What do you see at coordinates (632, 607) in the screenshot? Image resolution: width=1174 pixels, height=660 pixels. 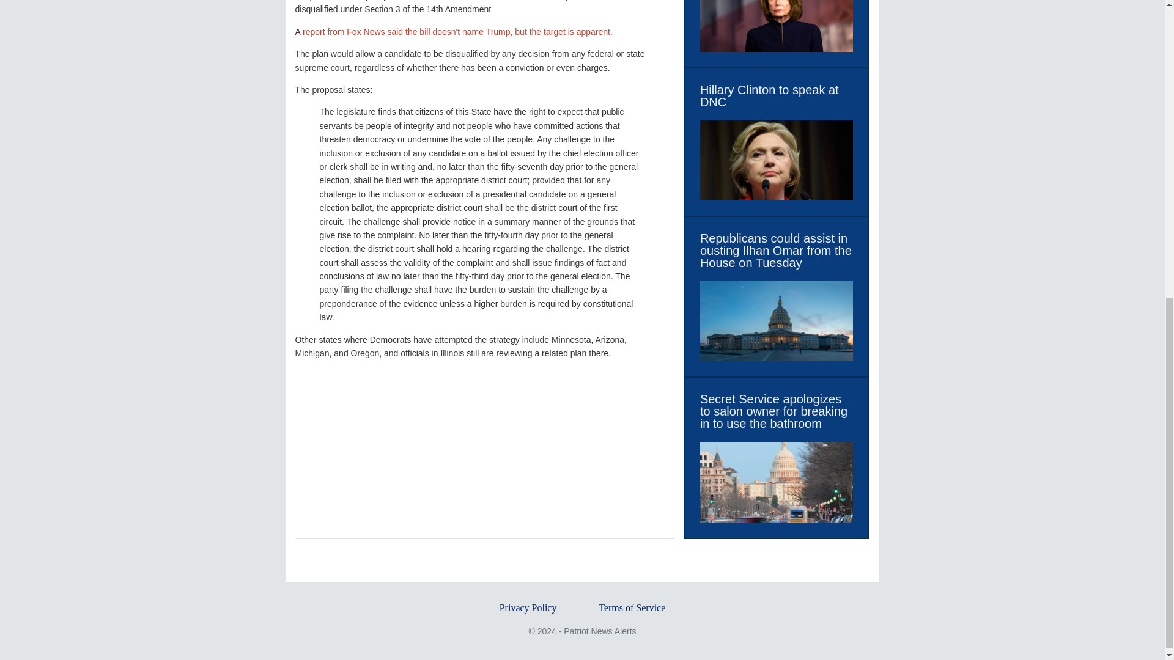 I see `Terms of Service` at bounding box center [632, 607].